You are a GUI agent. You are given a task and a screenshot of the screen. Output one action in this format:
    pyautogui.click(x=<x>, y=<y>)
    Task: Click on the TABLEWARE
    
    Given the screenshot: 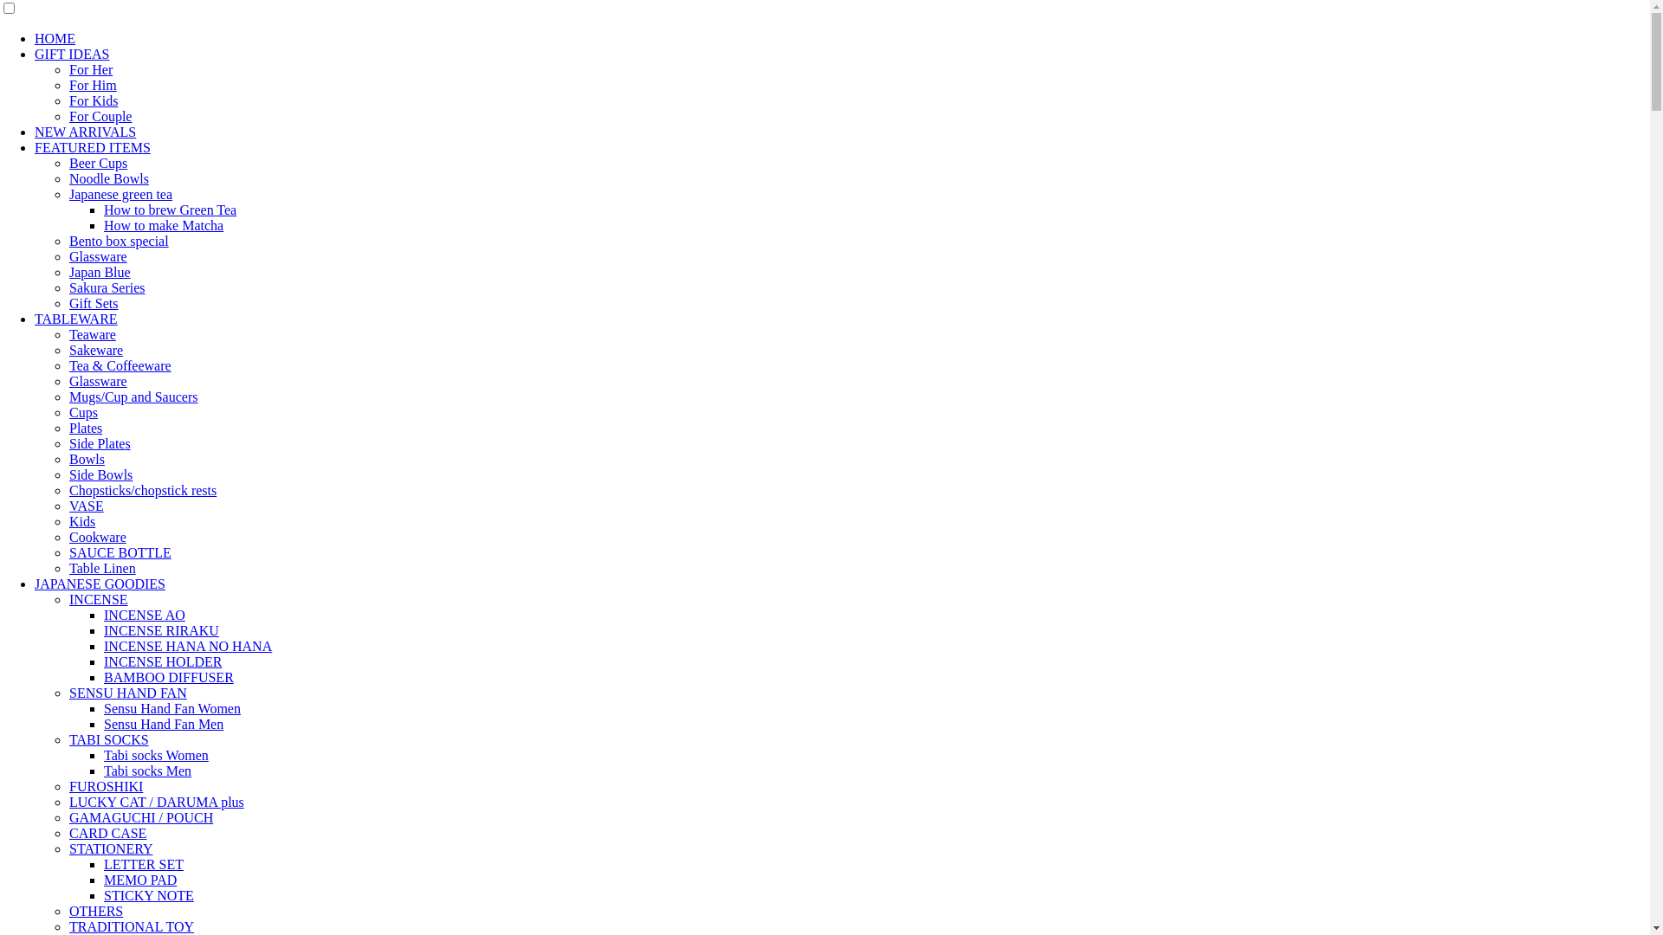 What is the action you would take?
    pyautogui.click(x=76, y=319)
    